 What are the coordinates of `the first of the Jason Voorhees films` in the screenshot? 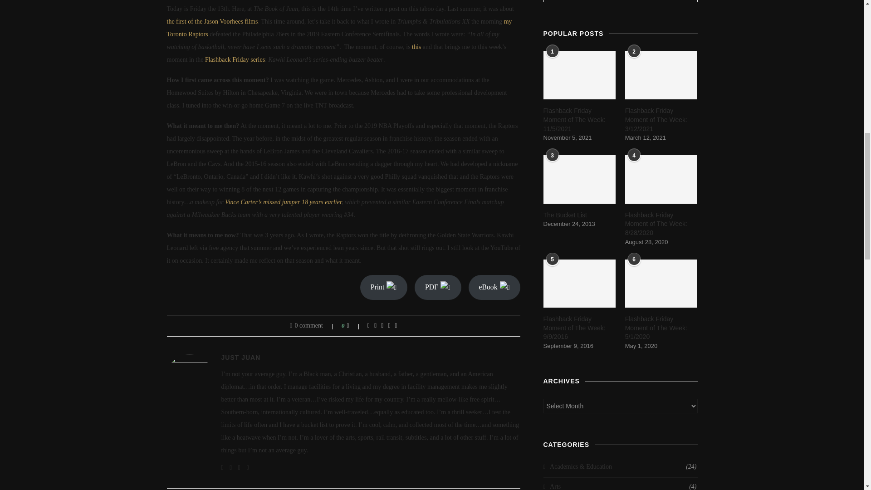 It's located at (212, 21).